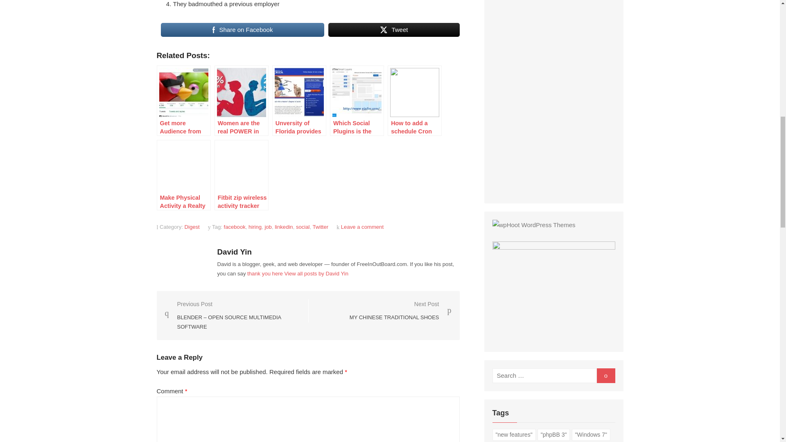 The height and width of the screenshot is (442, 786). Describe the element at coordinates (394, 29) in the screenshot. I see `Tweet` at that location.